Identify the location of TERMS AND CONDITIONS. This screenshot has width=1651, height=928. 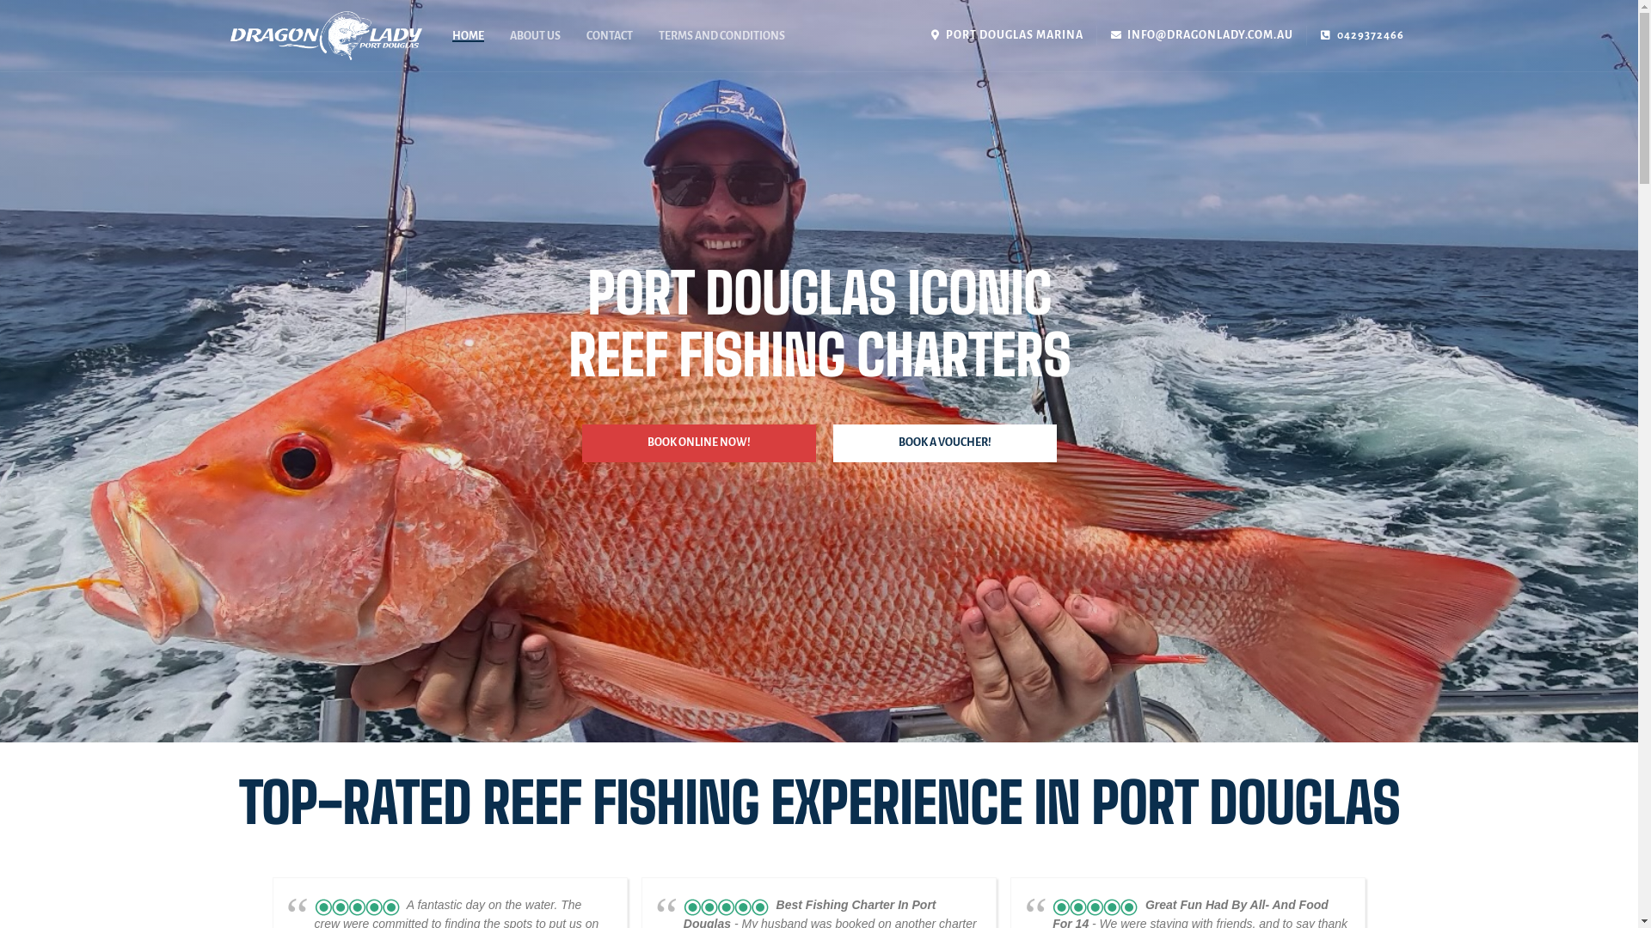
(721, 36).